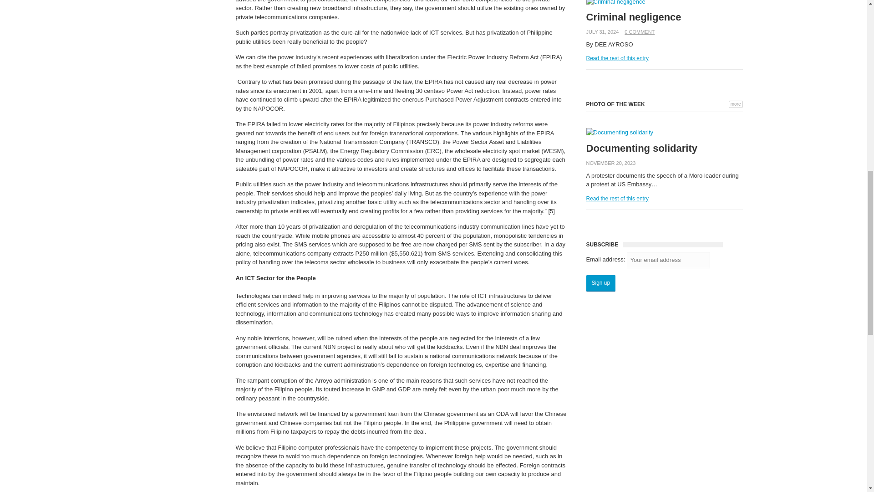 Image resolution: width=874 pixels, height=492 pixels. I want to click on Sign up, so click(601, 283).